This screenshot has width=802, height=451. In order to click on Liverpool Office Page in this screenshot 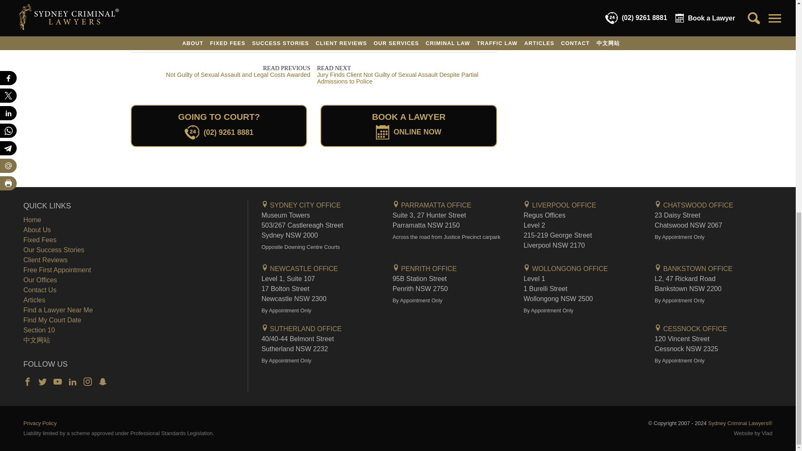, I will do `click(560, 205)`.